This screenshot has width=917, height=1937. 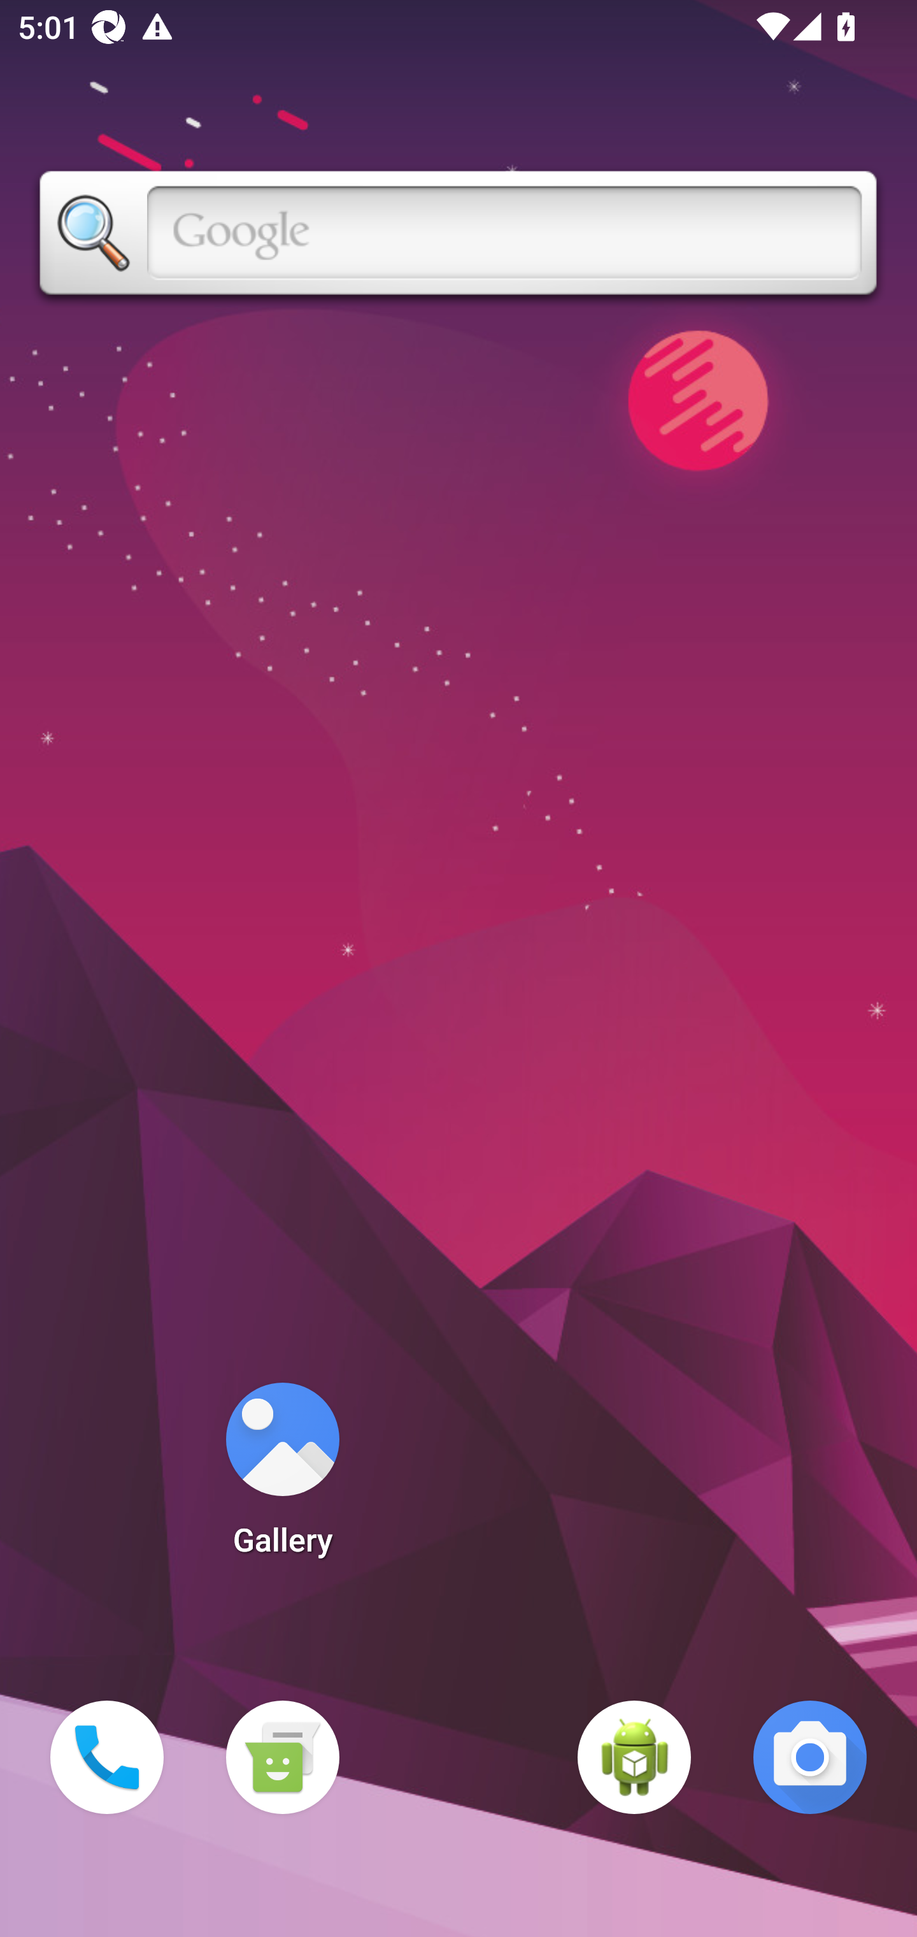 I want to click on WebView Browser Tester, so click(x=634, y=1757).